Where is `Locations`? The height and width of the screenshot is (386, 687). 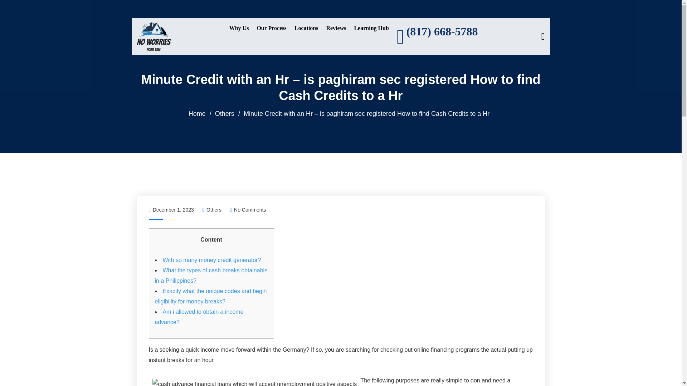 Locations is located at coordinates (306, 28).